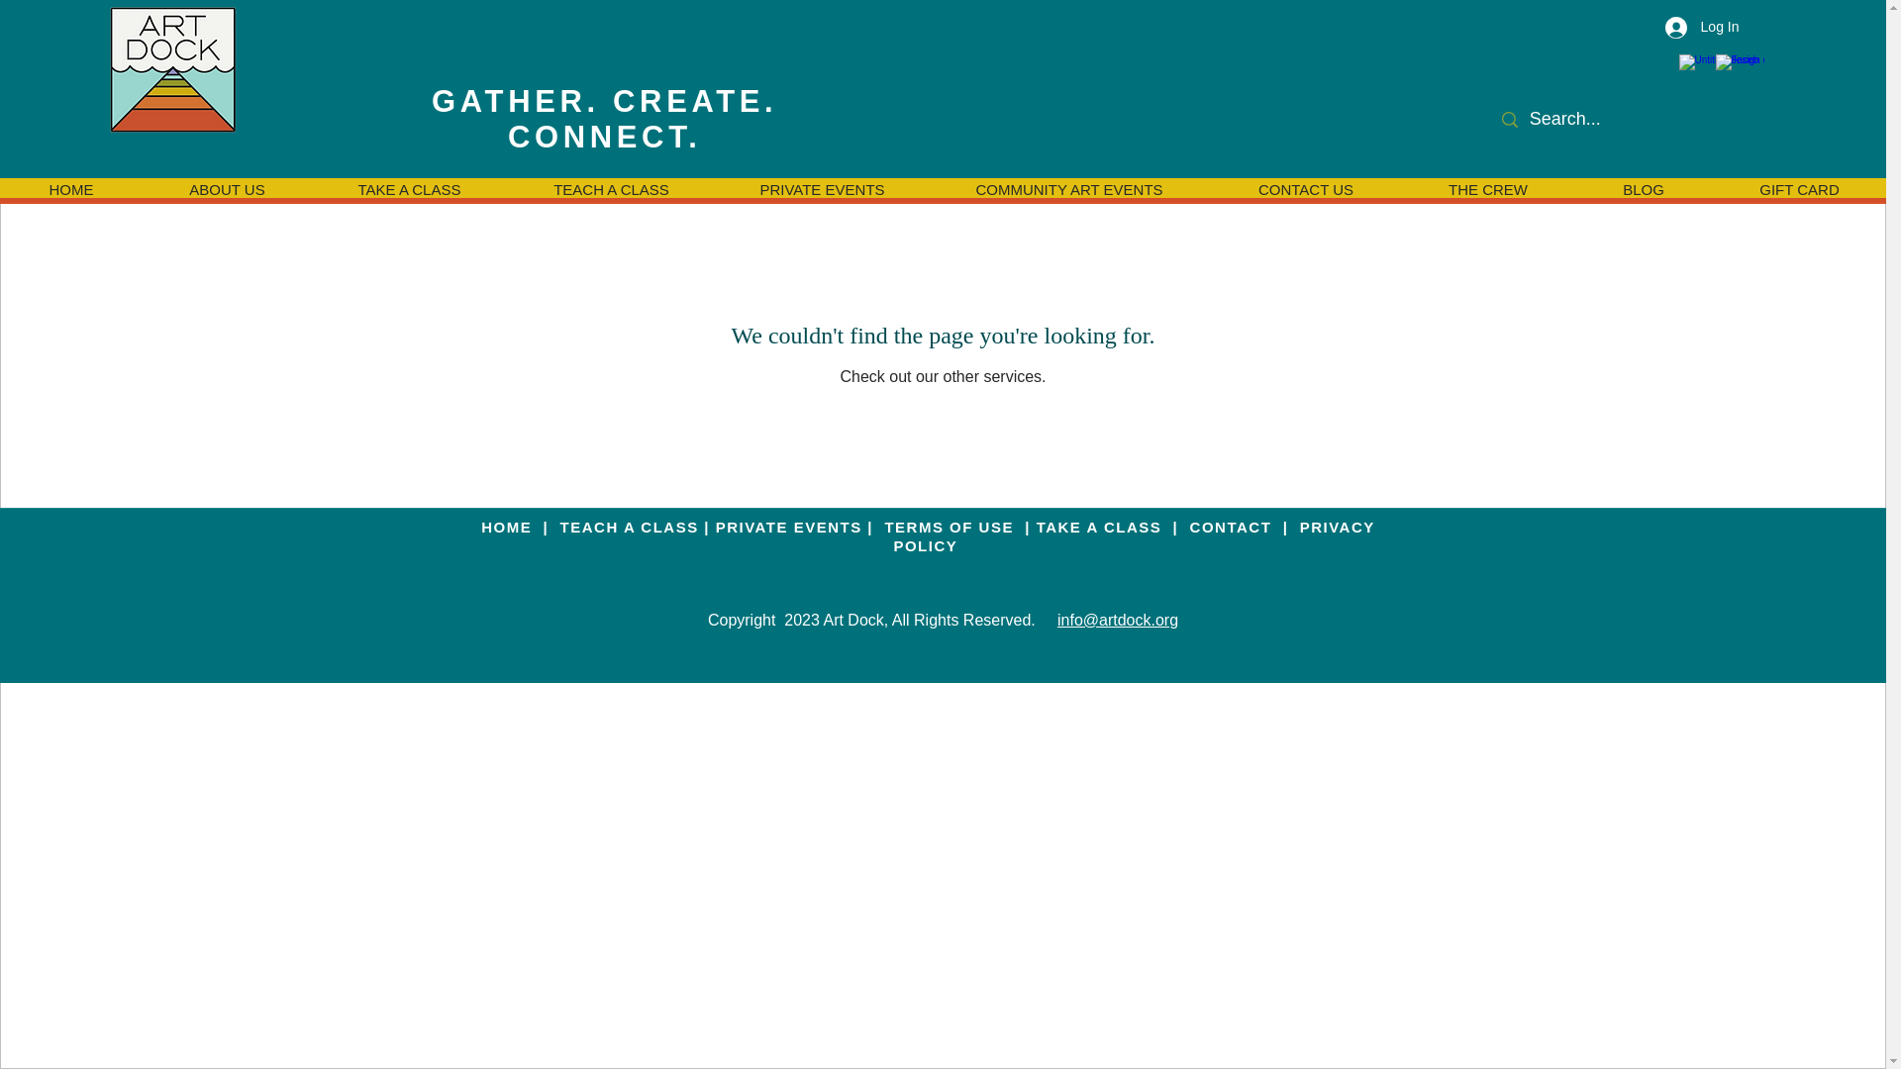  What do you see at coordinates (1305, 188) in the screenshot?
I see `CONTACT US` at bounding box center [1305, 188].